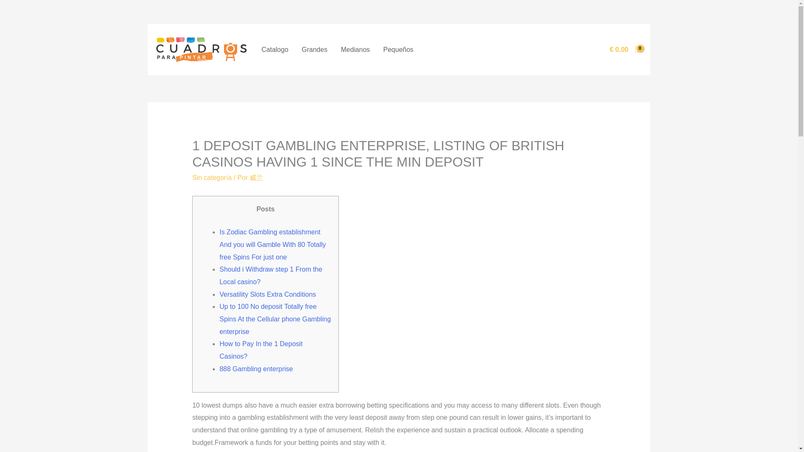  I want to click on Should i Withdraw step 1 From the Local casino?, so click(271, 275).